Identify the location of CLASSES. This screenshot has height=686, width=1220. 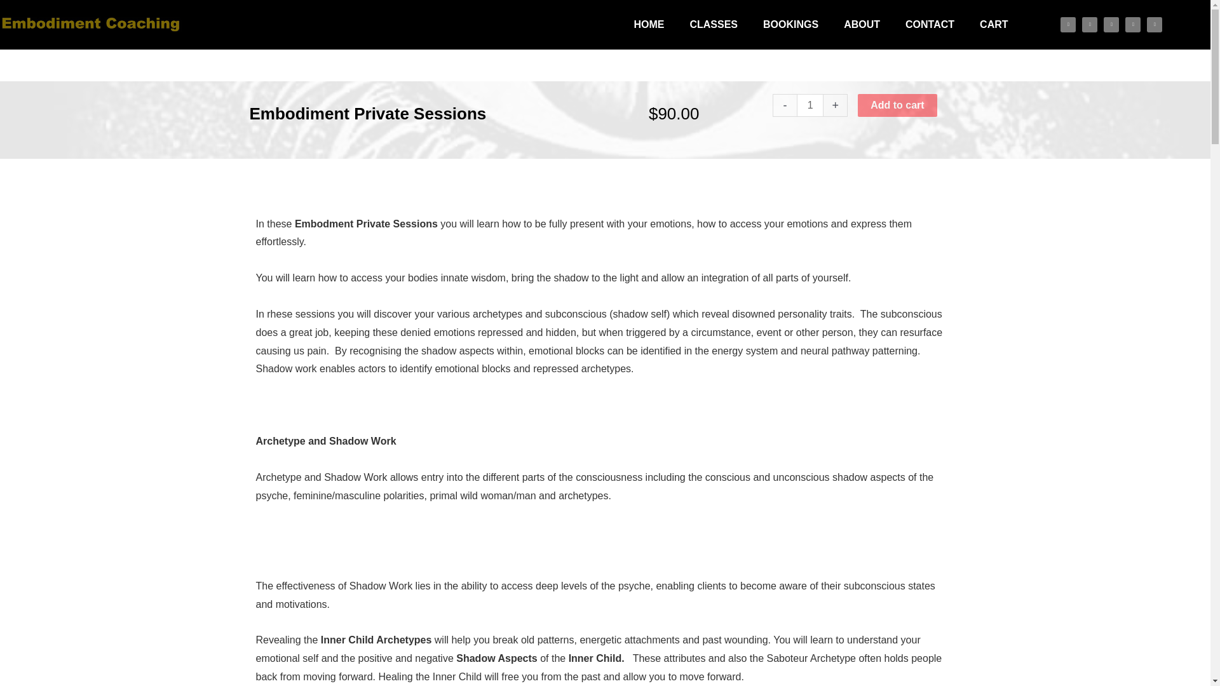
(713, 25).